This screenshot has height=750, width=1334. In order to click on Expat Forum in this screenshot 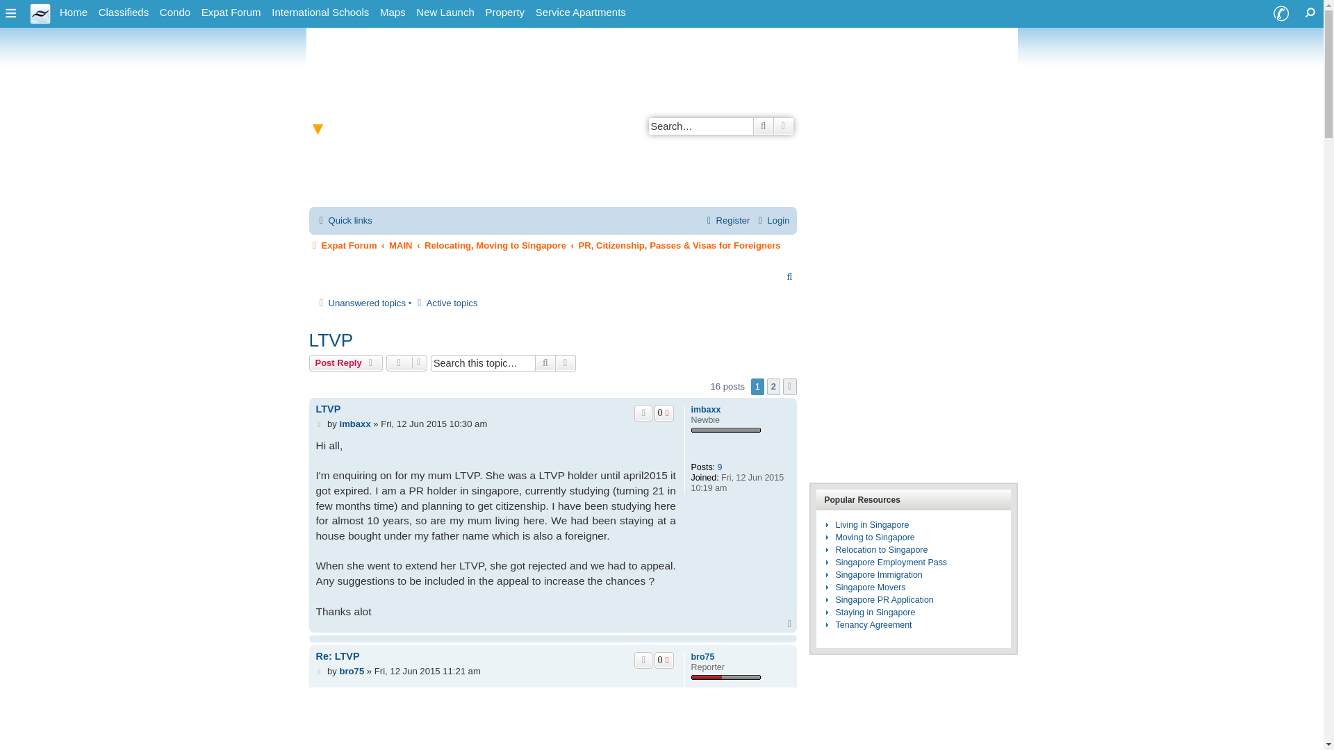, I will do `click(231, 12)`.